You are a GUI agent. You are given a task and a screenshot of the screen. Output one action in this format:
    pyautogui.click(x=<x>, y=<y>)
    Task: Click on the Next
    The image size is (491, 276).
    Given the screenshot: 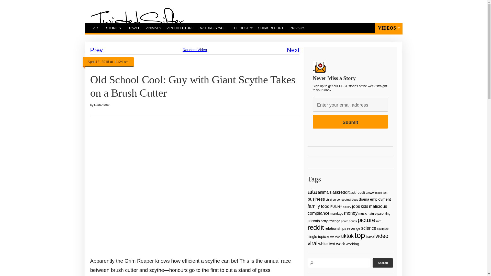 What is the action you would take?
    pyautogui.click(x=293, y=50)
    